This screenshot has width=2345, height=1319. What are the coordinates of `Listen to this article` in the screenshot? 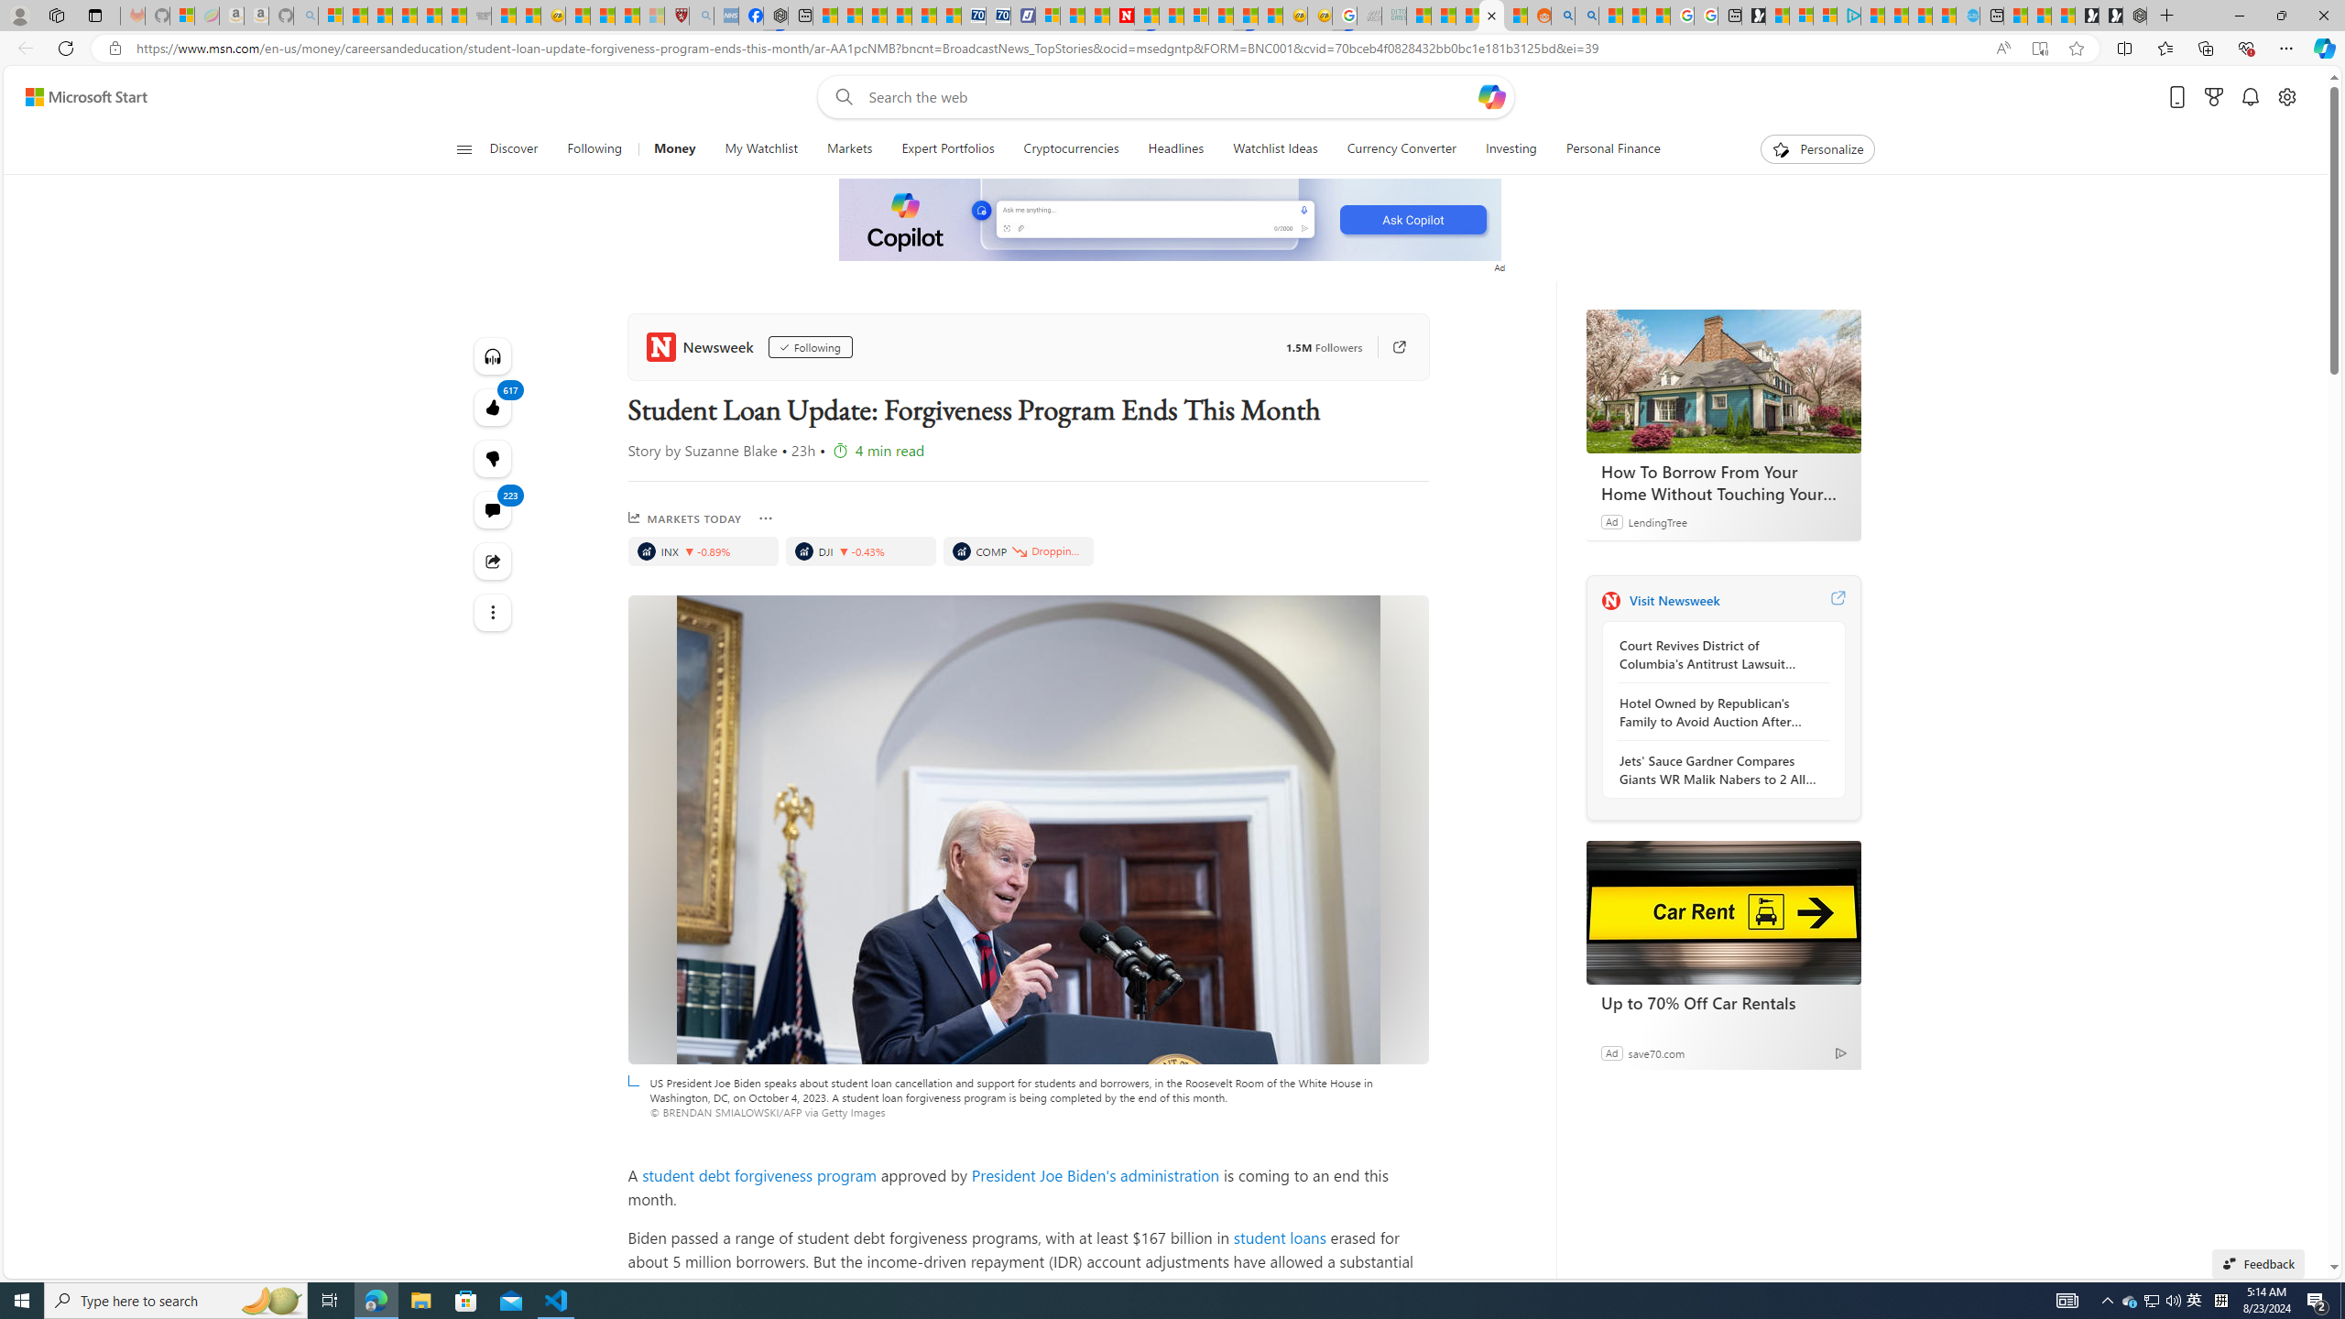 It's located at (493, 355).